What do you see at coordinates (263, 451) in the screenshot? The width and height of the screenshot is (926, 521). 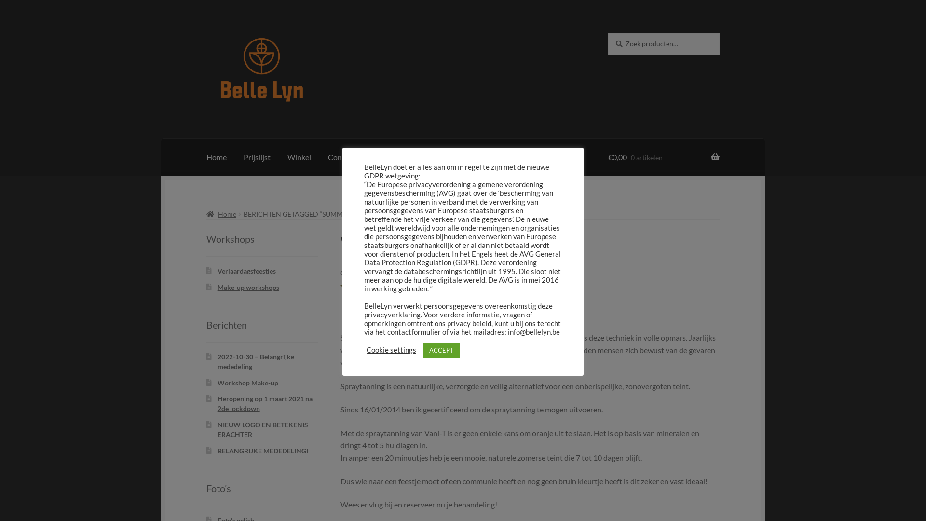 I see `BELANGRIJKE MEDEDELING!` at bounding box center [263, 451].